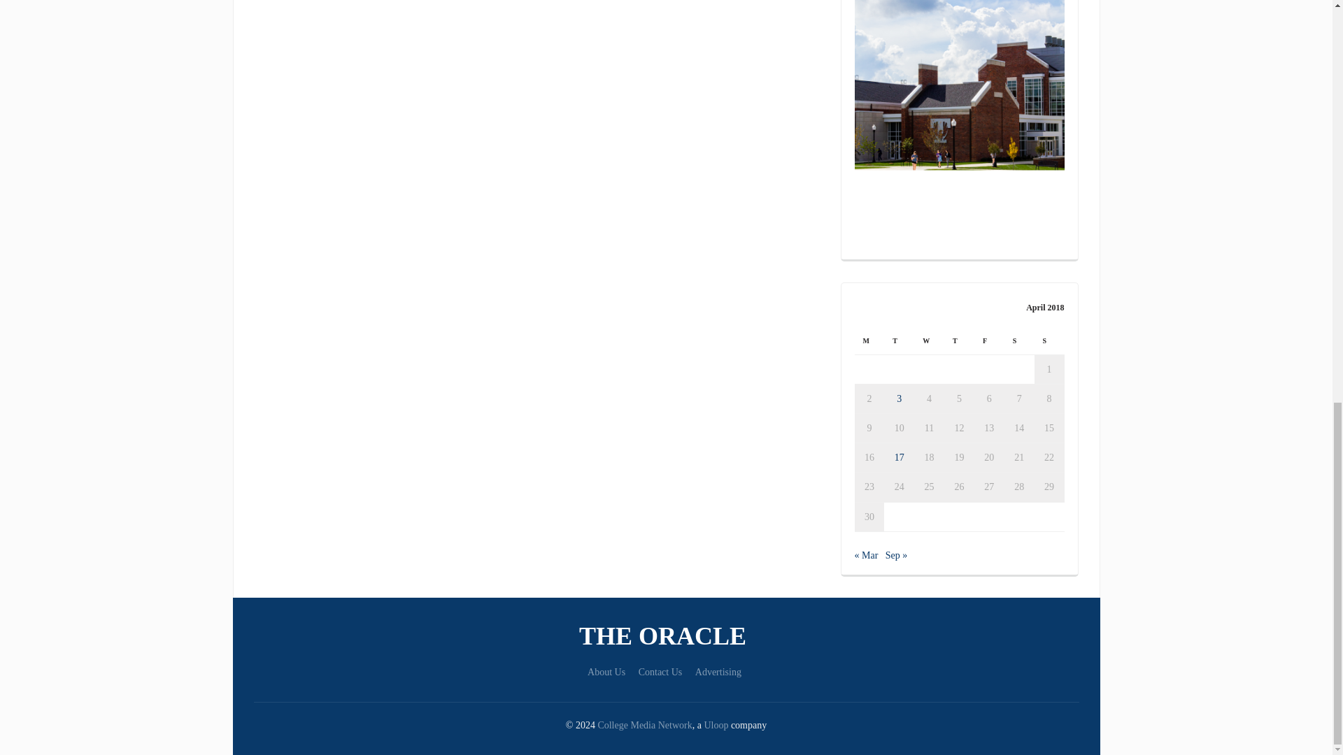  What do you see at coordinates (660, 671) in the screenshot?
I see `Contact Us` at bounding box center [660, 671].